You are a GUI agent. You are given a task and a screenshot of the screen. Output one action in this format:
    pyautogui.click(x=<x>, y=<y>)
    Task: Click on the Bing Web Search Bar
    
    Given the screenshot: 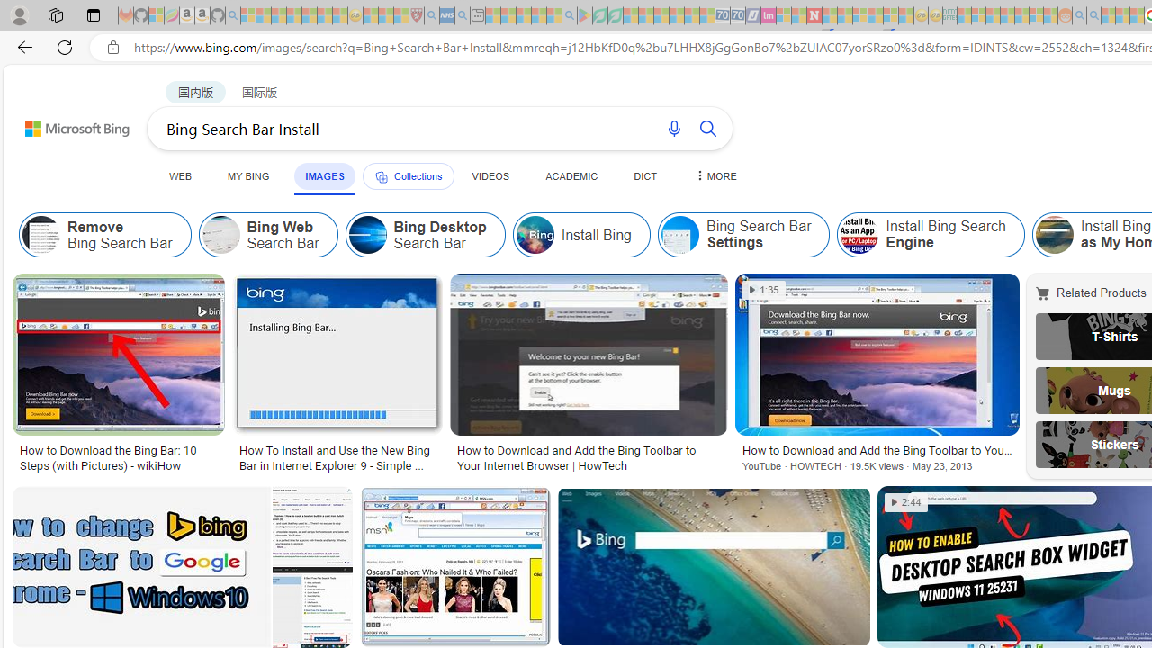 What is the action you would take?
    pyautogui.click(x=268, y=234)
    